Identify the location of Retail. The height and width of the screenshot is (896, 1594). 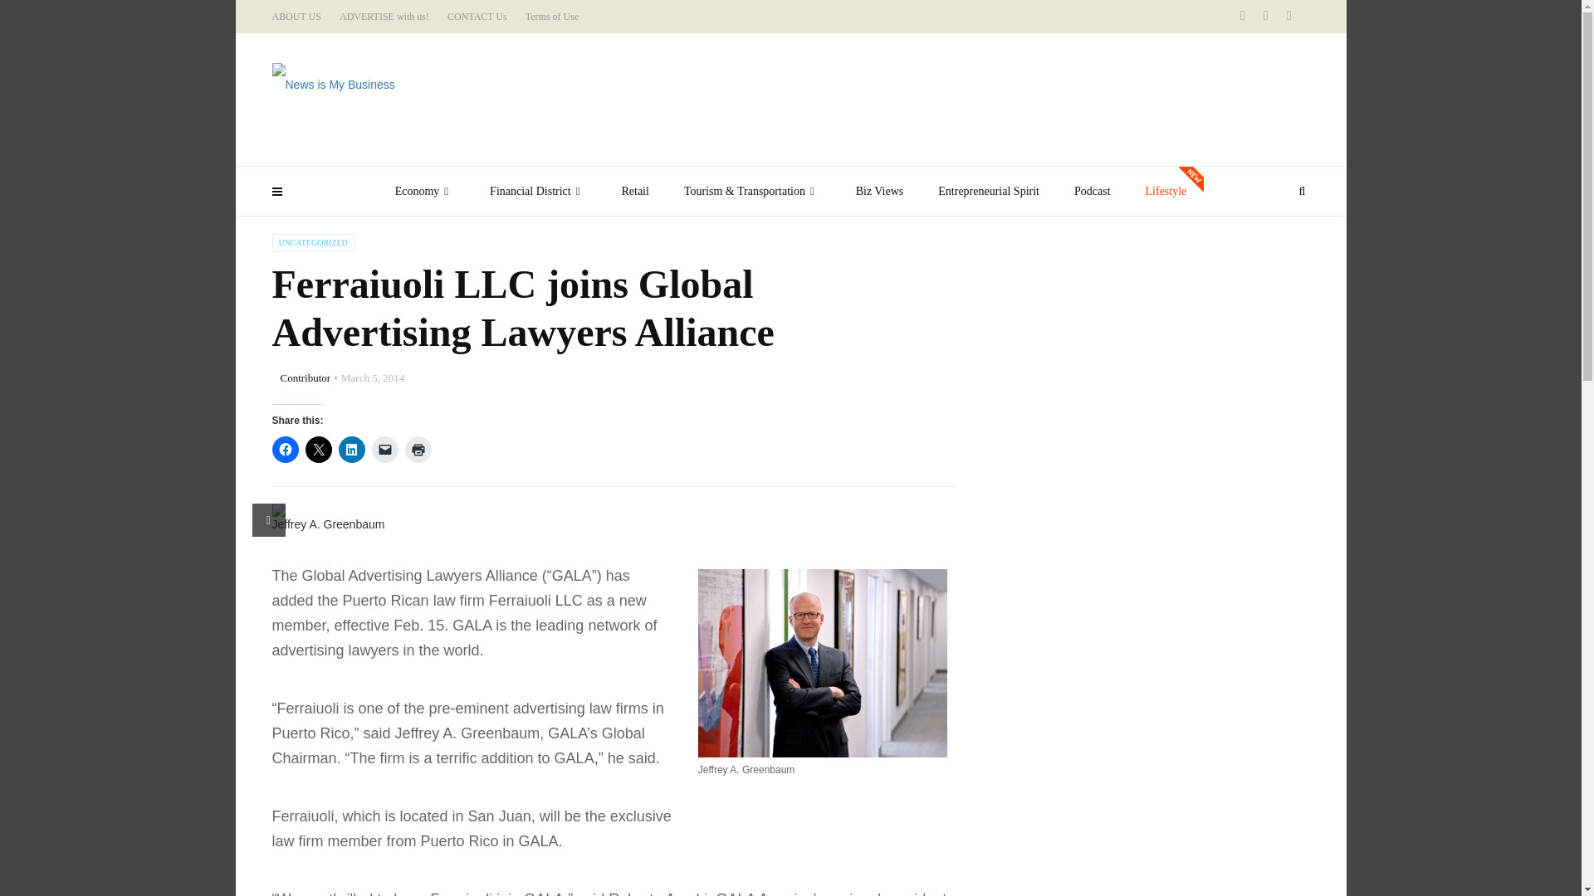
(634, 191).